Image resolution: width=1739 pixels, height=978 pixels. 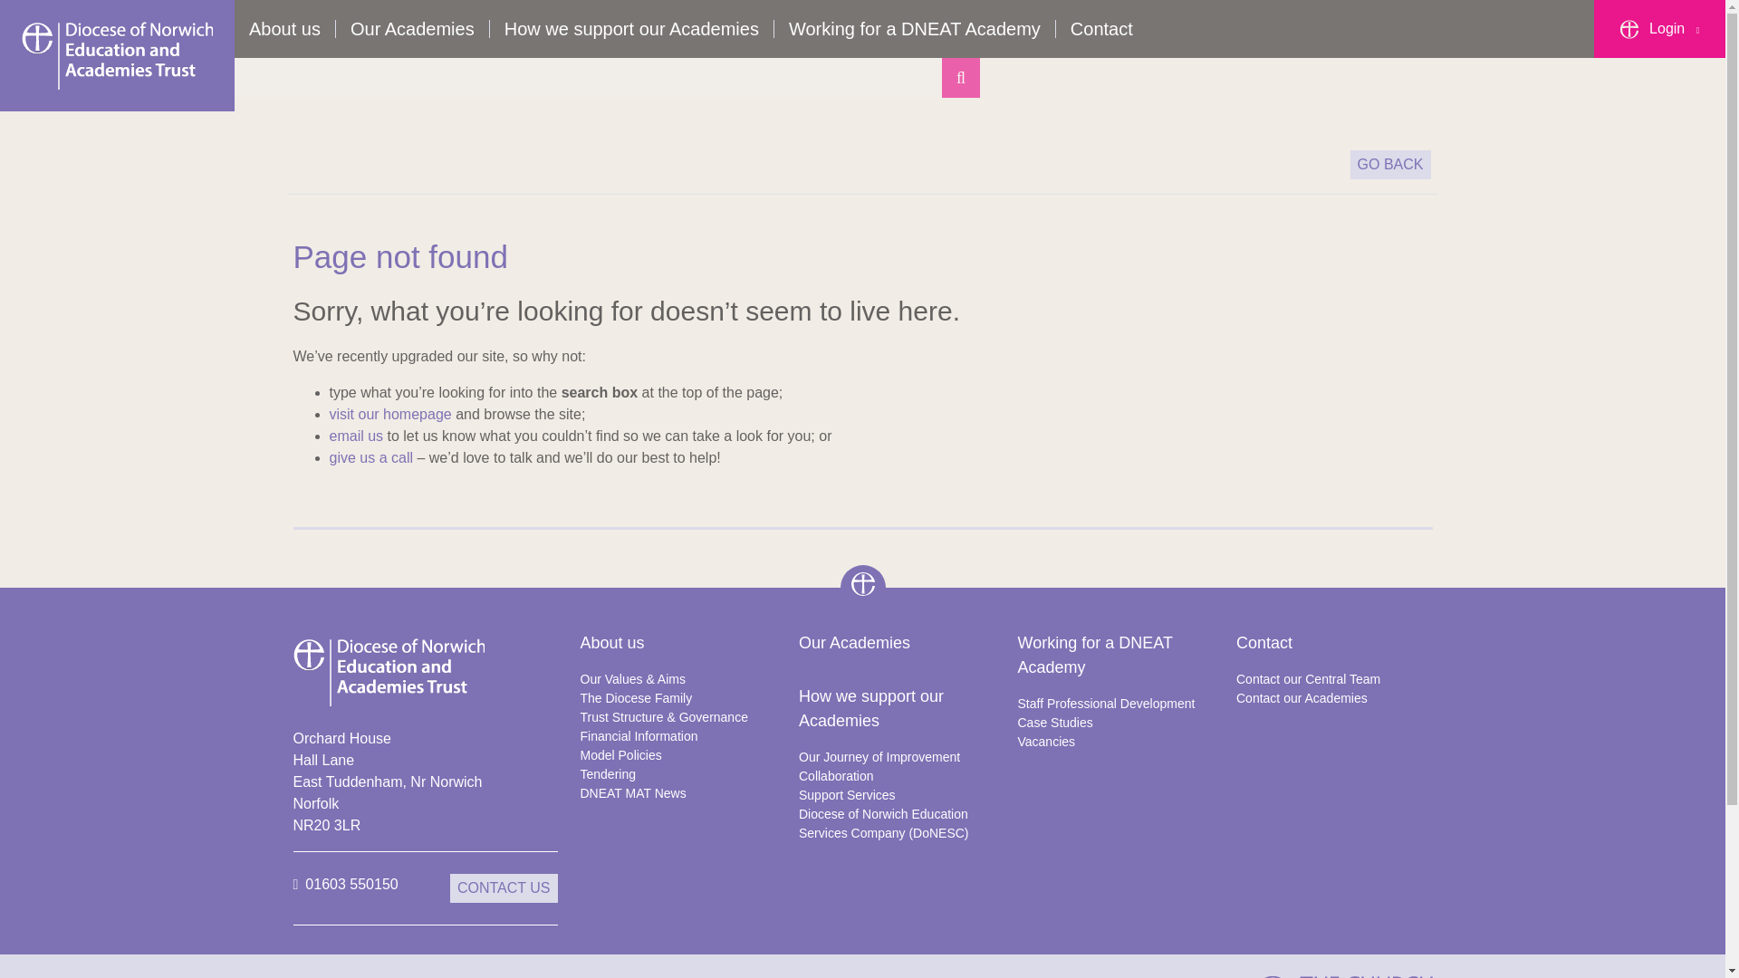 What do you see at coordinates (679, 698) in the screenshot?
I see `The Diocese Family` at bounding box center [679, 698].